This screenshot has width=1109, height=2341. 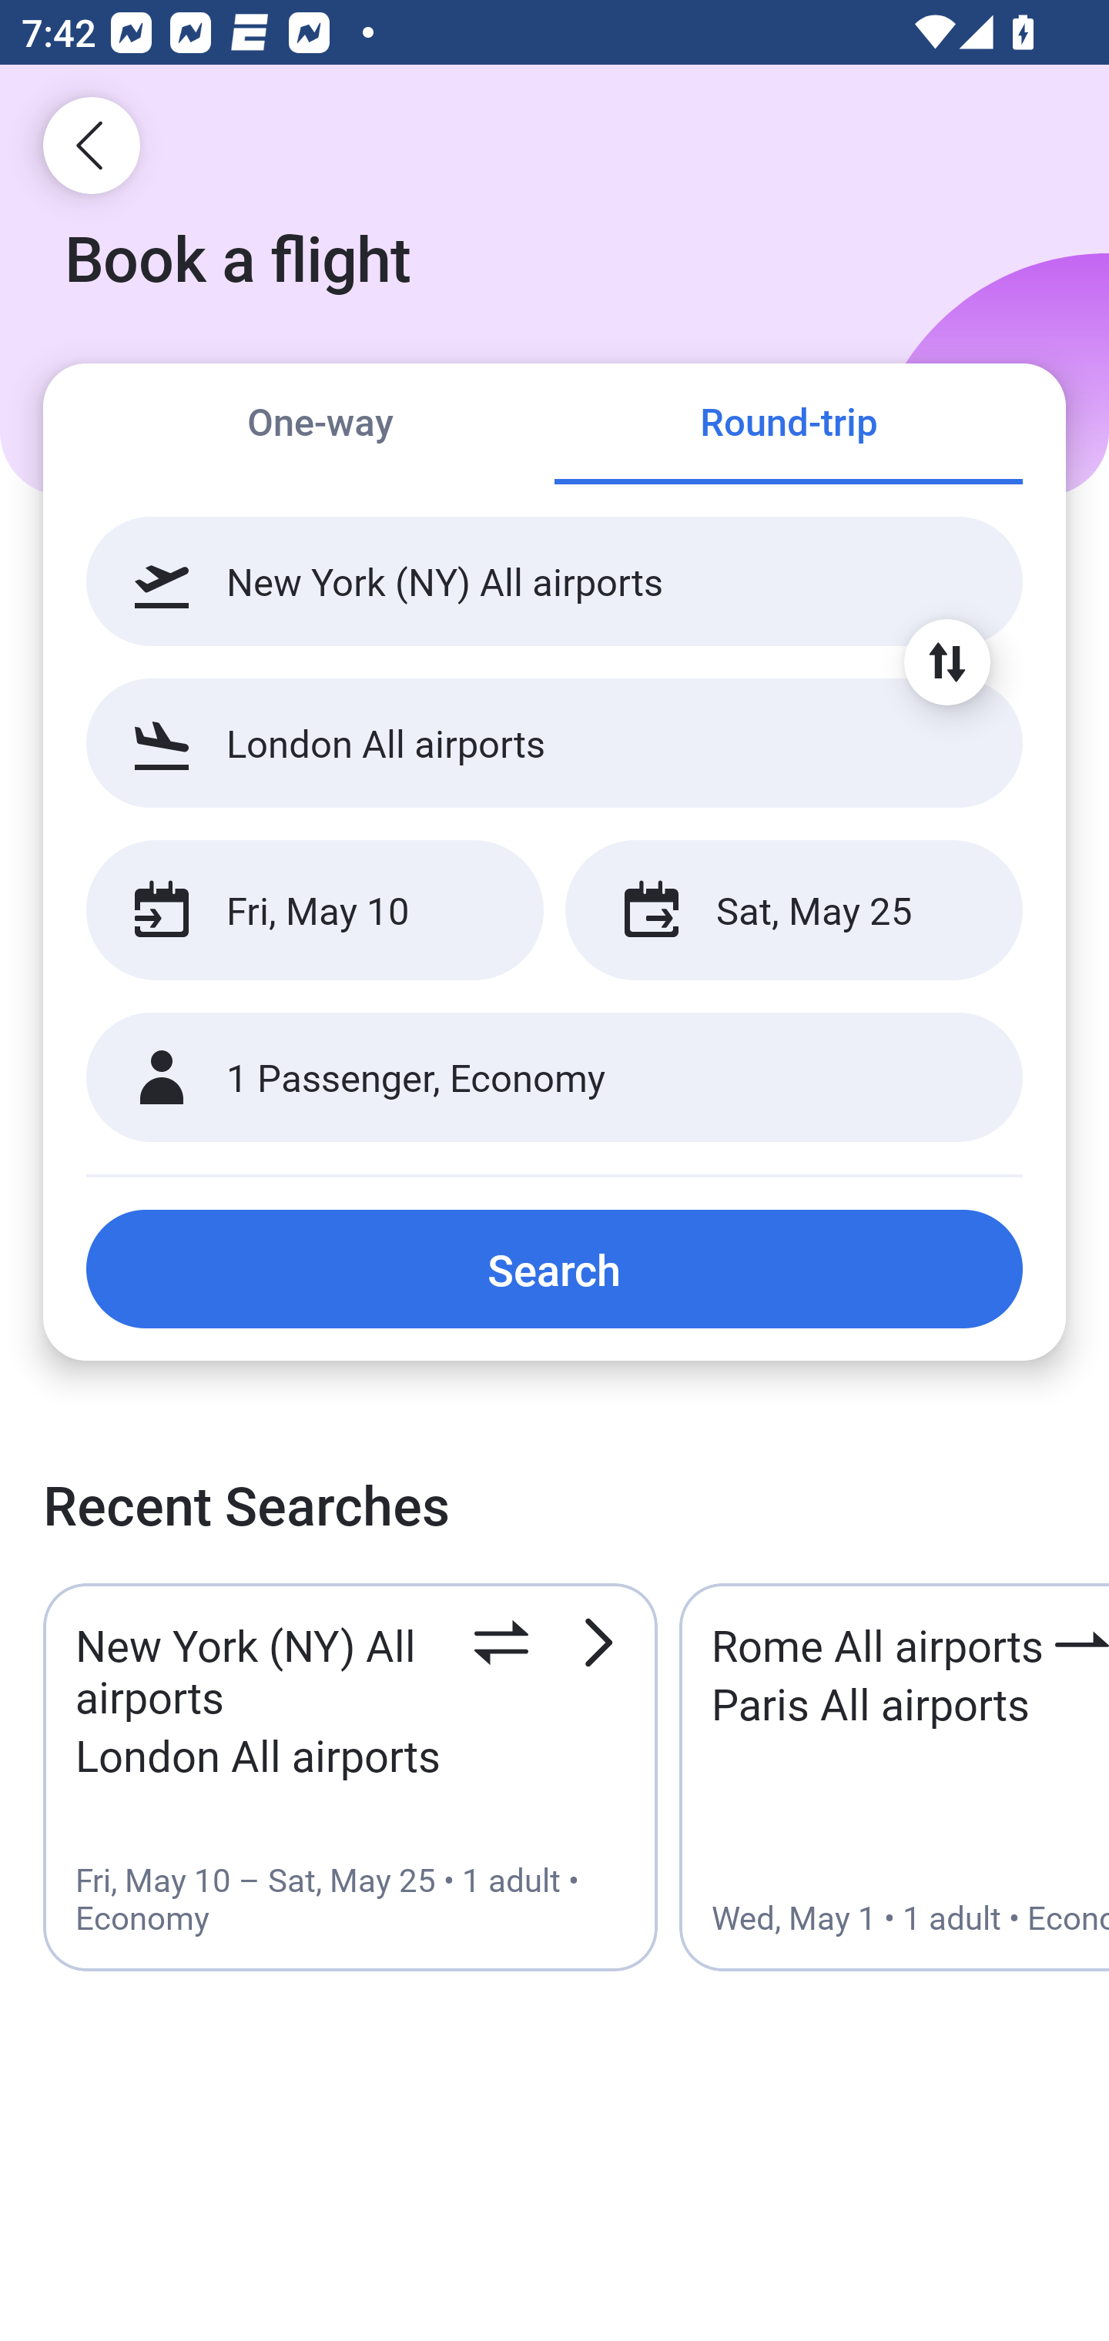 I want to click on One-way, so click(x=320, y=425).